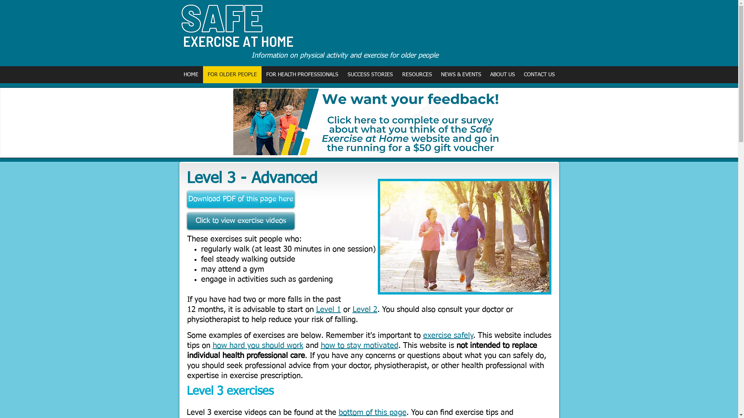 The image size is (744, 418). I want to click on exercise safely, so click(448, 336).